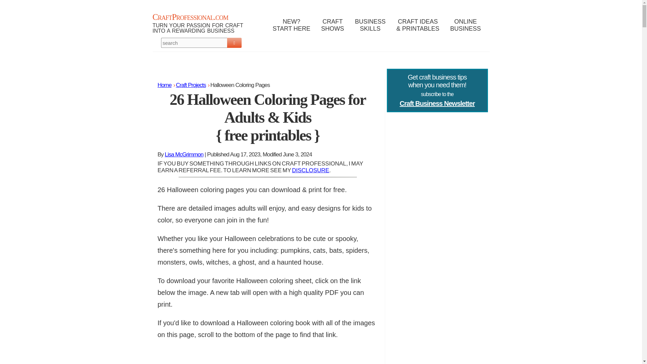 The width and height of the screenshot is (647, 364). What do you see at coordinates (464, 30) in the screenshot?
I see `CraftProfessional.com` at bounding box center [464, 30].